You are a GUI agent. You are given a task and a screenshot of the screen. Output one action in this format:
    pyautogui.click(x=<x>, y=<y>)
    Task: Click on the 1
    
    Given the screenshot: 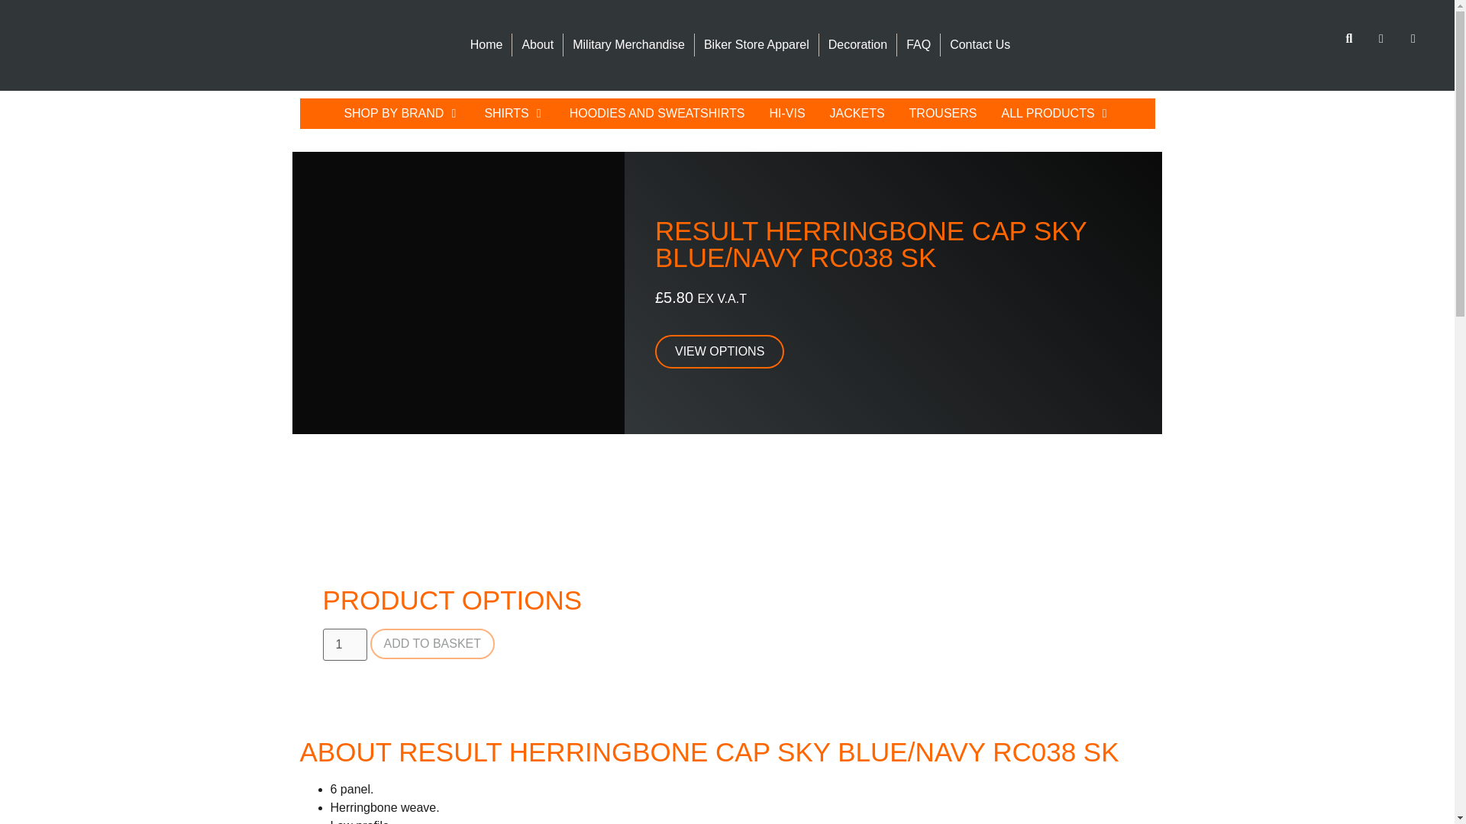 What is the action you would take?
    pyautogui.click(x=344, y=645)
    